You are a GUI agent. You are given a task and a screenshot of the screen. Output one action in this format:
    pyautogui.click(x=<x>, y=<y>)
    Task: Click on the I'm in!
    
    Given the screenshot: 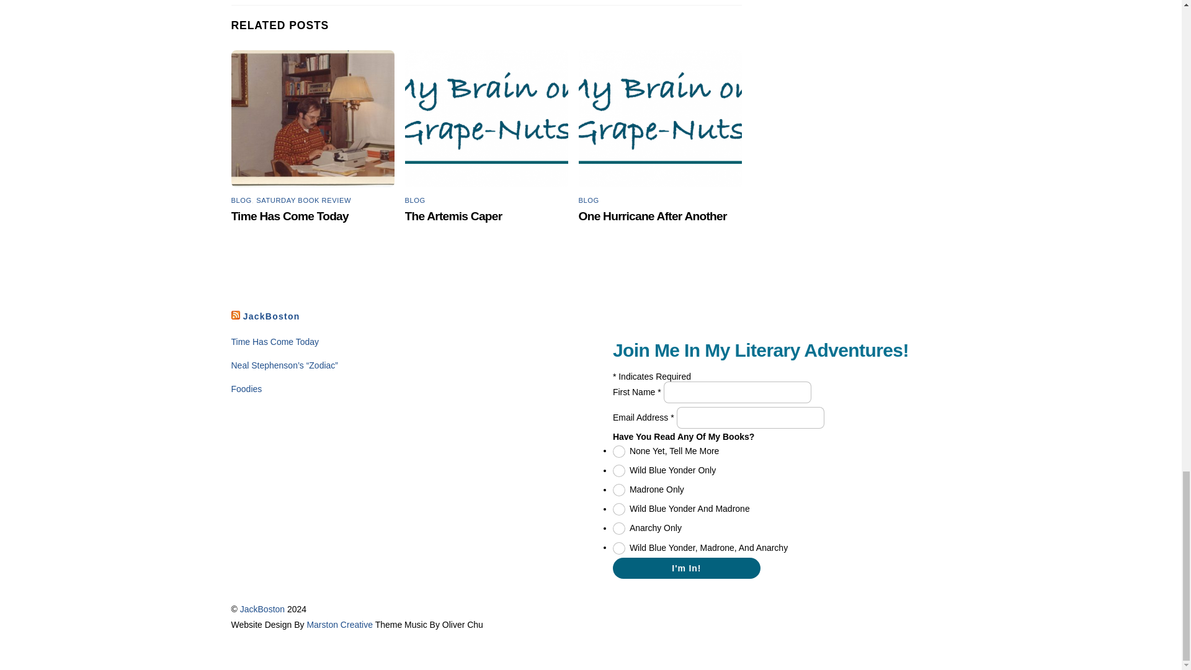 What is the action you would take?
    pyautogui.click(x=687, y=568)
    